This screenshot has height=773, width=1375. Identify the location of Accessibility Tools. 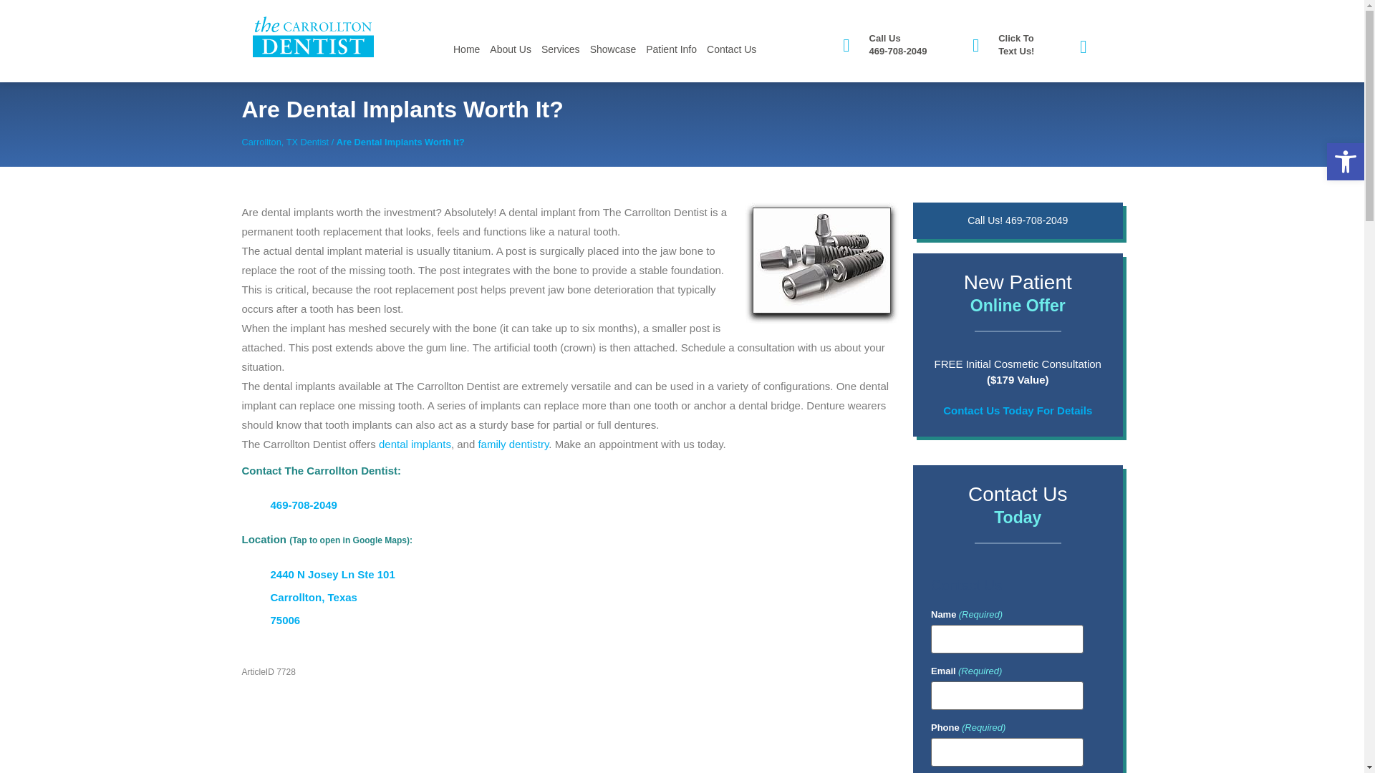
(1345, 161).